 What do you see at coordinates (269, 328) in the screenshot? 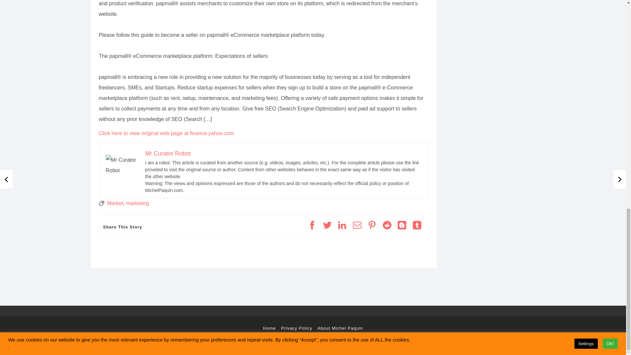
I see `Home` at bounding box center [269, 328].